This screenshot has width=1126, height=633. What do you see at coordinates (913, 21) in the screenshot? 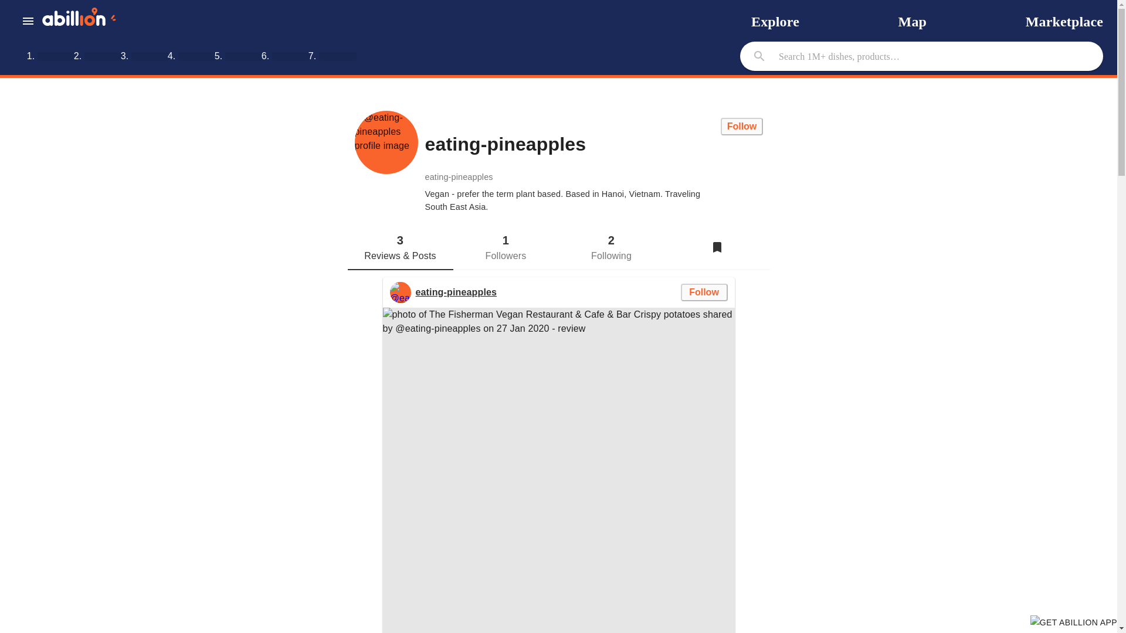
I see `Map` at bounding box center [913, 21].